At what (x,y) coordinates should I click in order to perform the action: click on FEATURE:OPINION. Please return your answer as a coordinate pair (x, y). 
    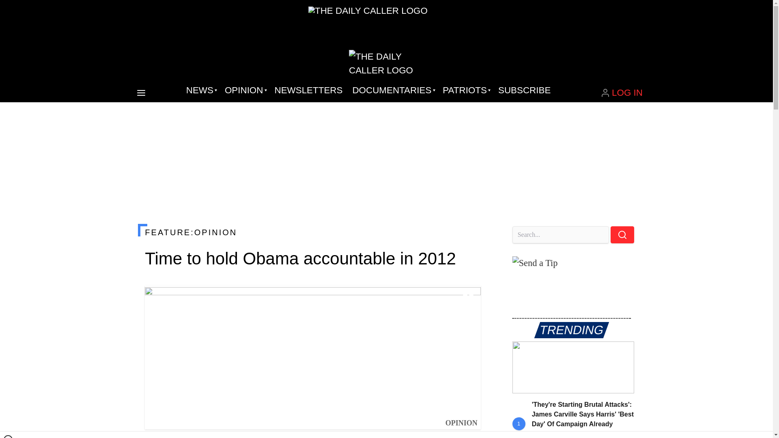
    Looking at the image, I should click on (312, 232).